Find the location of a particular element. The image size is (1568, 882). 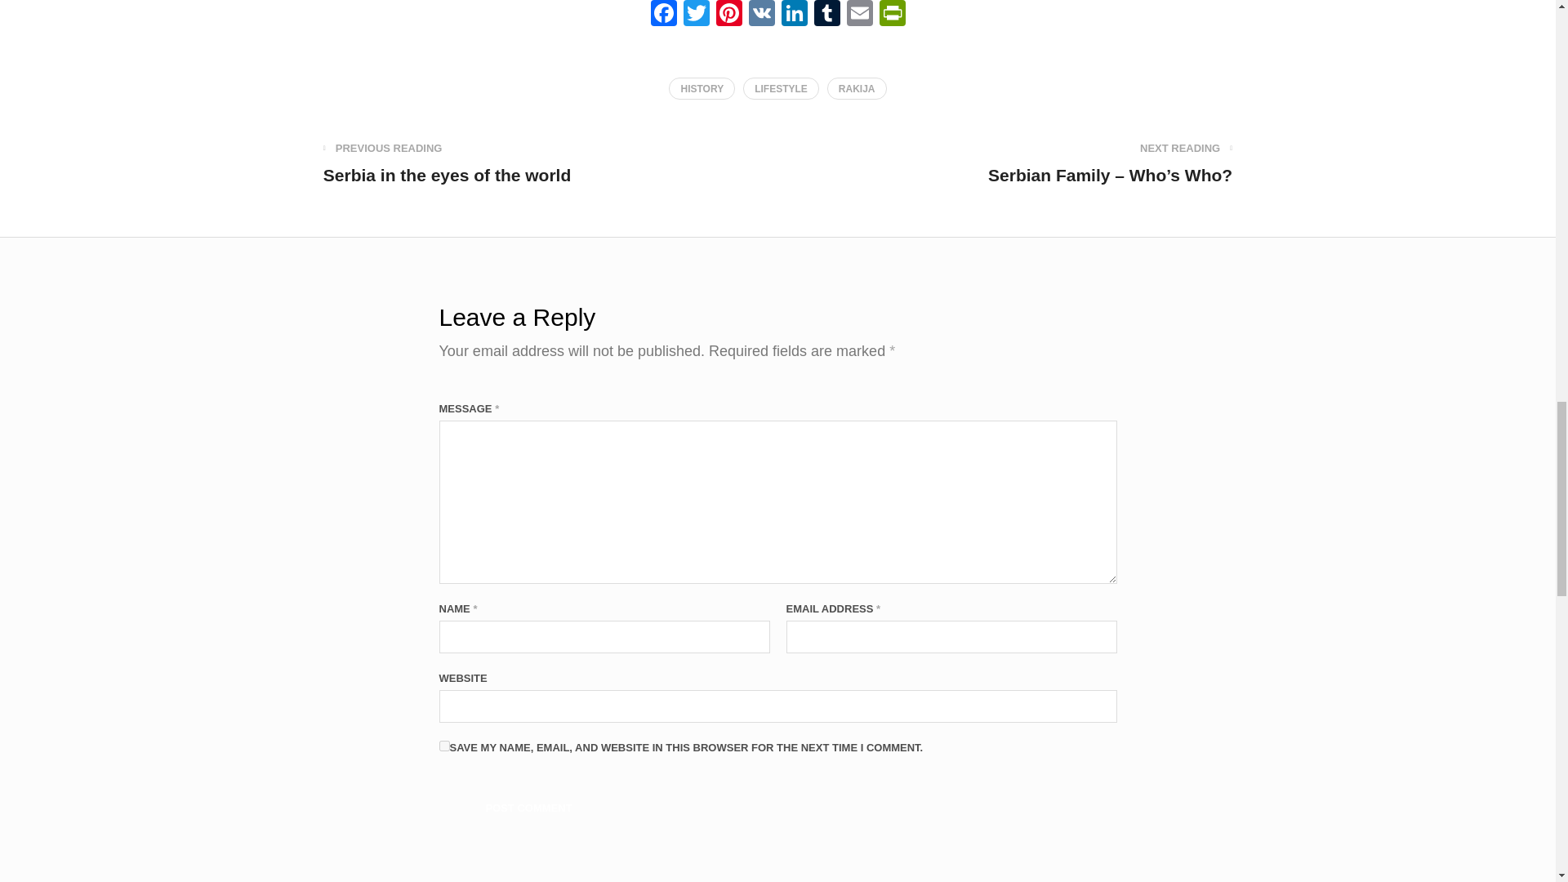

Twitter is located at coordinates (695, 15).